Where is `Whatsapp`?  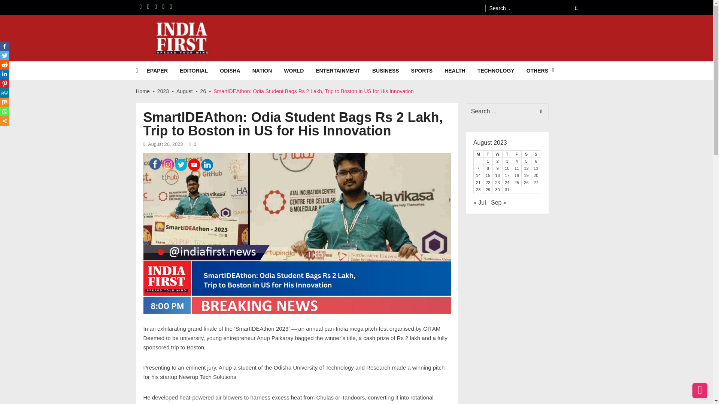 Whatsapp is located at coordinates (4, 111).